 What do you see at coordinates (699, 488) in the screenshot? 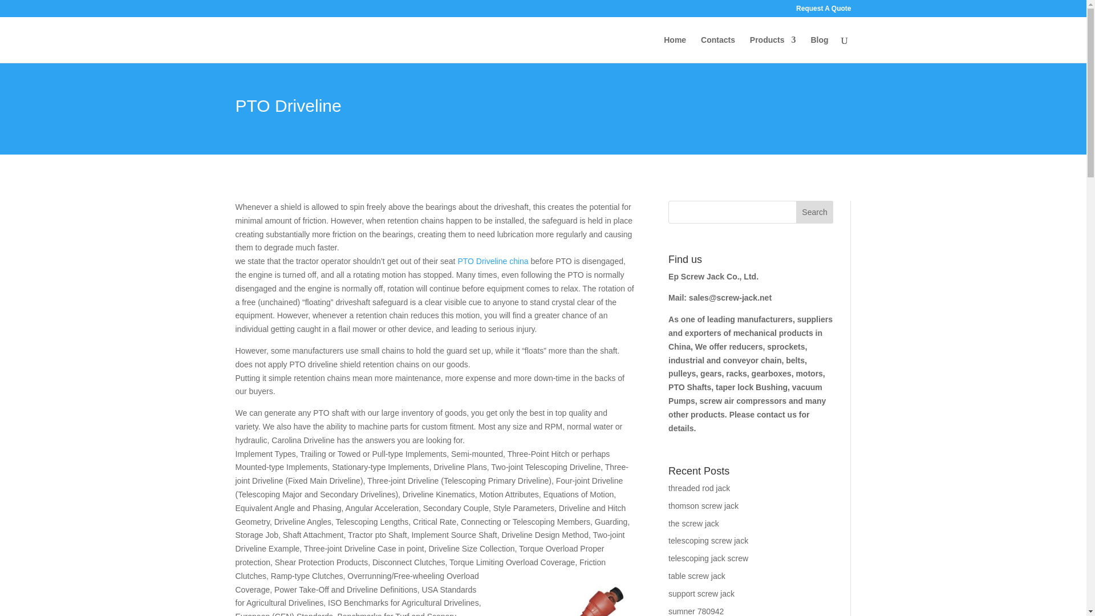
I see `threaded rod jack` at bounding box center [699, 488].